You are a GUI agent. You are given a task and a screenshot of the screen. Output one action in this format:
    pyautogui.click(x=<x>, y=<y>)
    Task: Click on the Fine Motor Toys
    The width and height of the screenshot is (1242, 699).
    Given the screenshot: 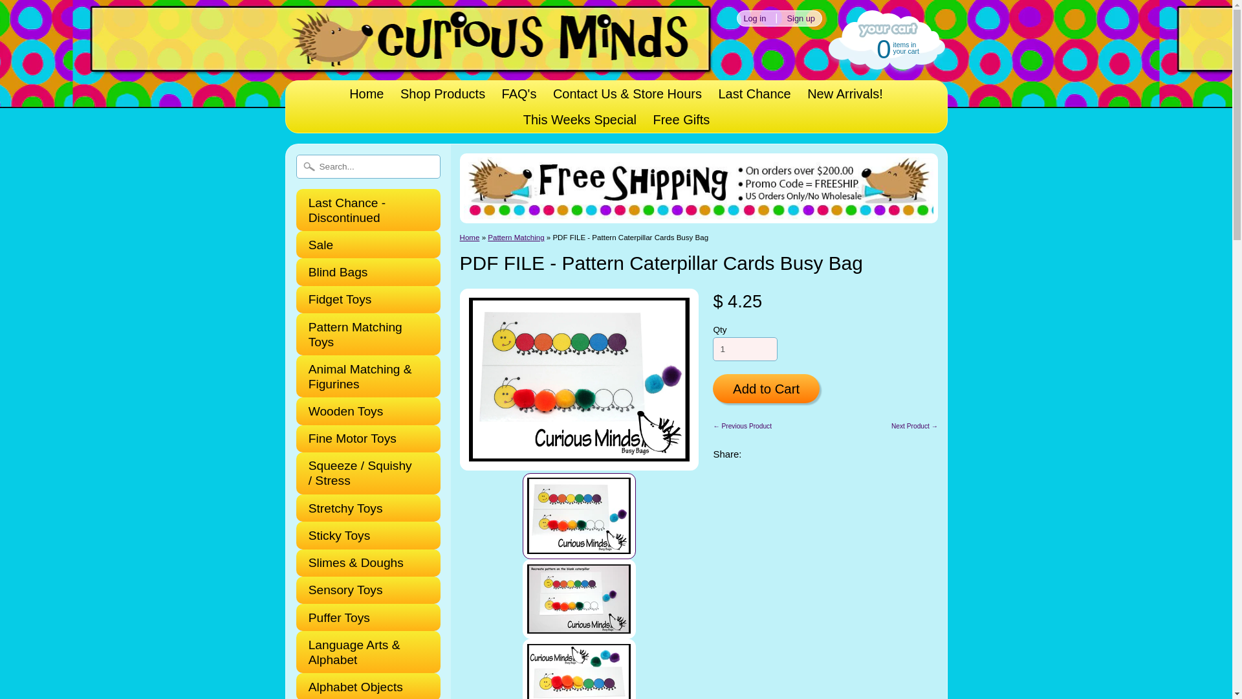 What is the action you would take?
    pyautogui.click(x=754, y=94)
    